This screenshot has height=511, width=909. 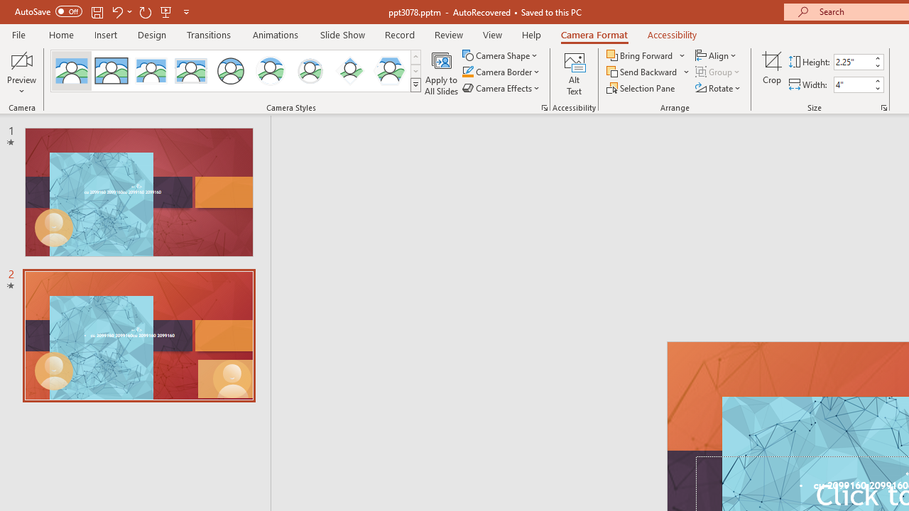 What do you see at coordinates (310, 71) in the screenshot?
I see `Soft Edge Circle` at bounding box center [310, 71].